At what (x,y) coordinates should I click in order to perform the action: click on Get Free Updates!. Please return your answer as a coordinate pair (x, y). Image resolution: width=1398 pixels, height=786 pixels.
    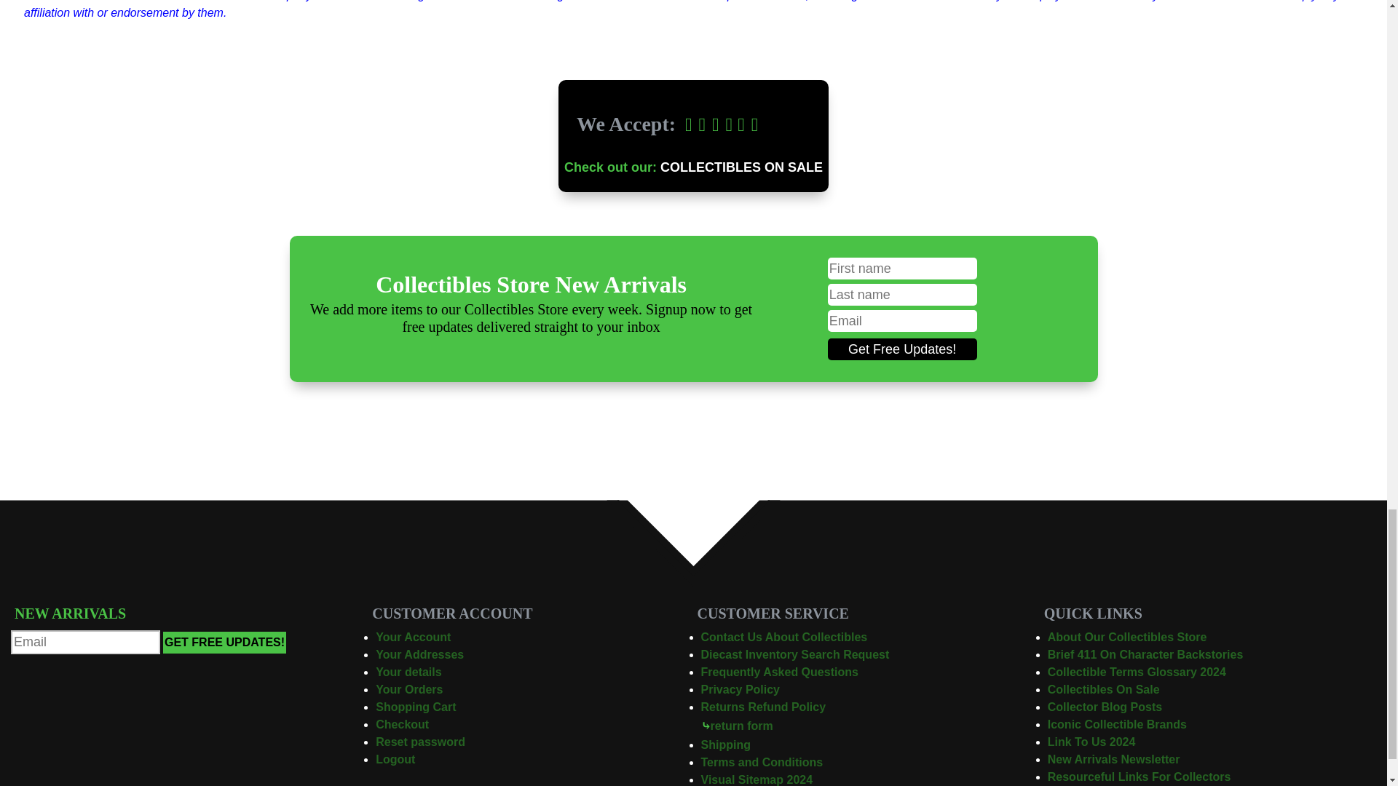
    Looking at the image, I should click on (902, 349).